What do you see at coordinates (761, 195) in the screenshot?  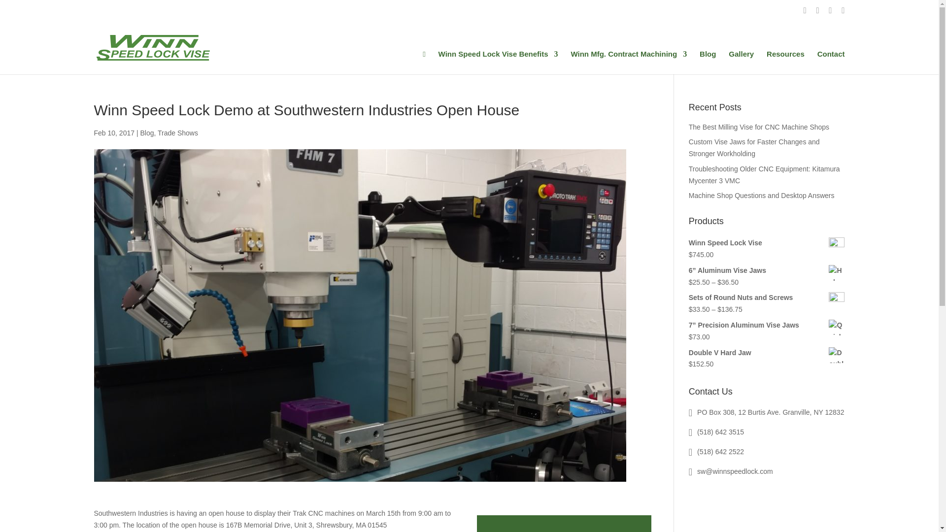 I see `Machine Shop Questions and Desktop Answers` at bounding box center [761, 195].